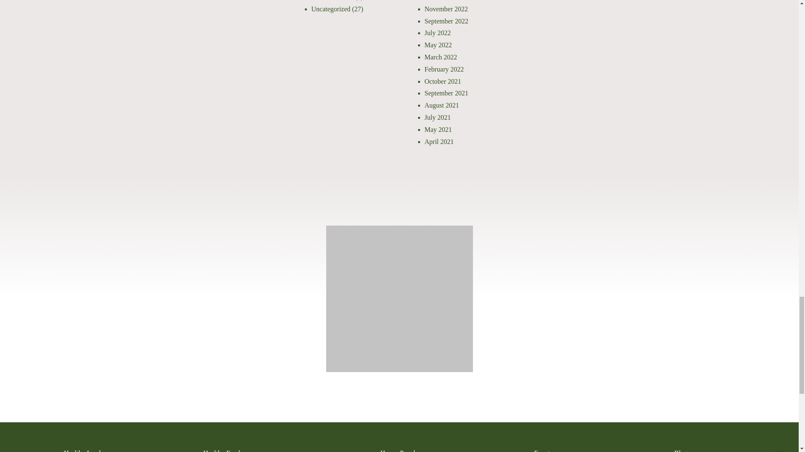 Image resolution: width=805 pixels, height=452 pixels. I want to click on February 2022, so click(444, 69).